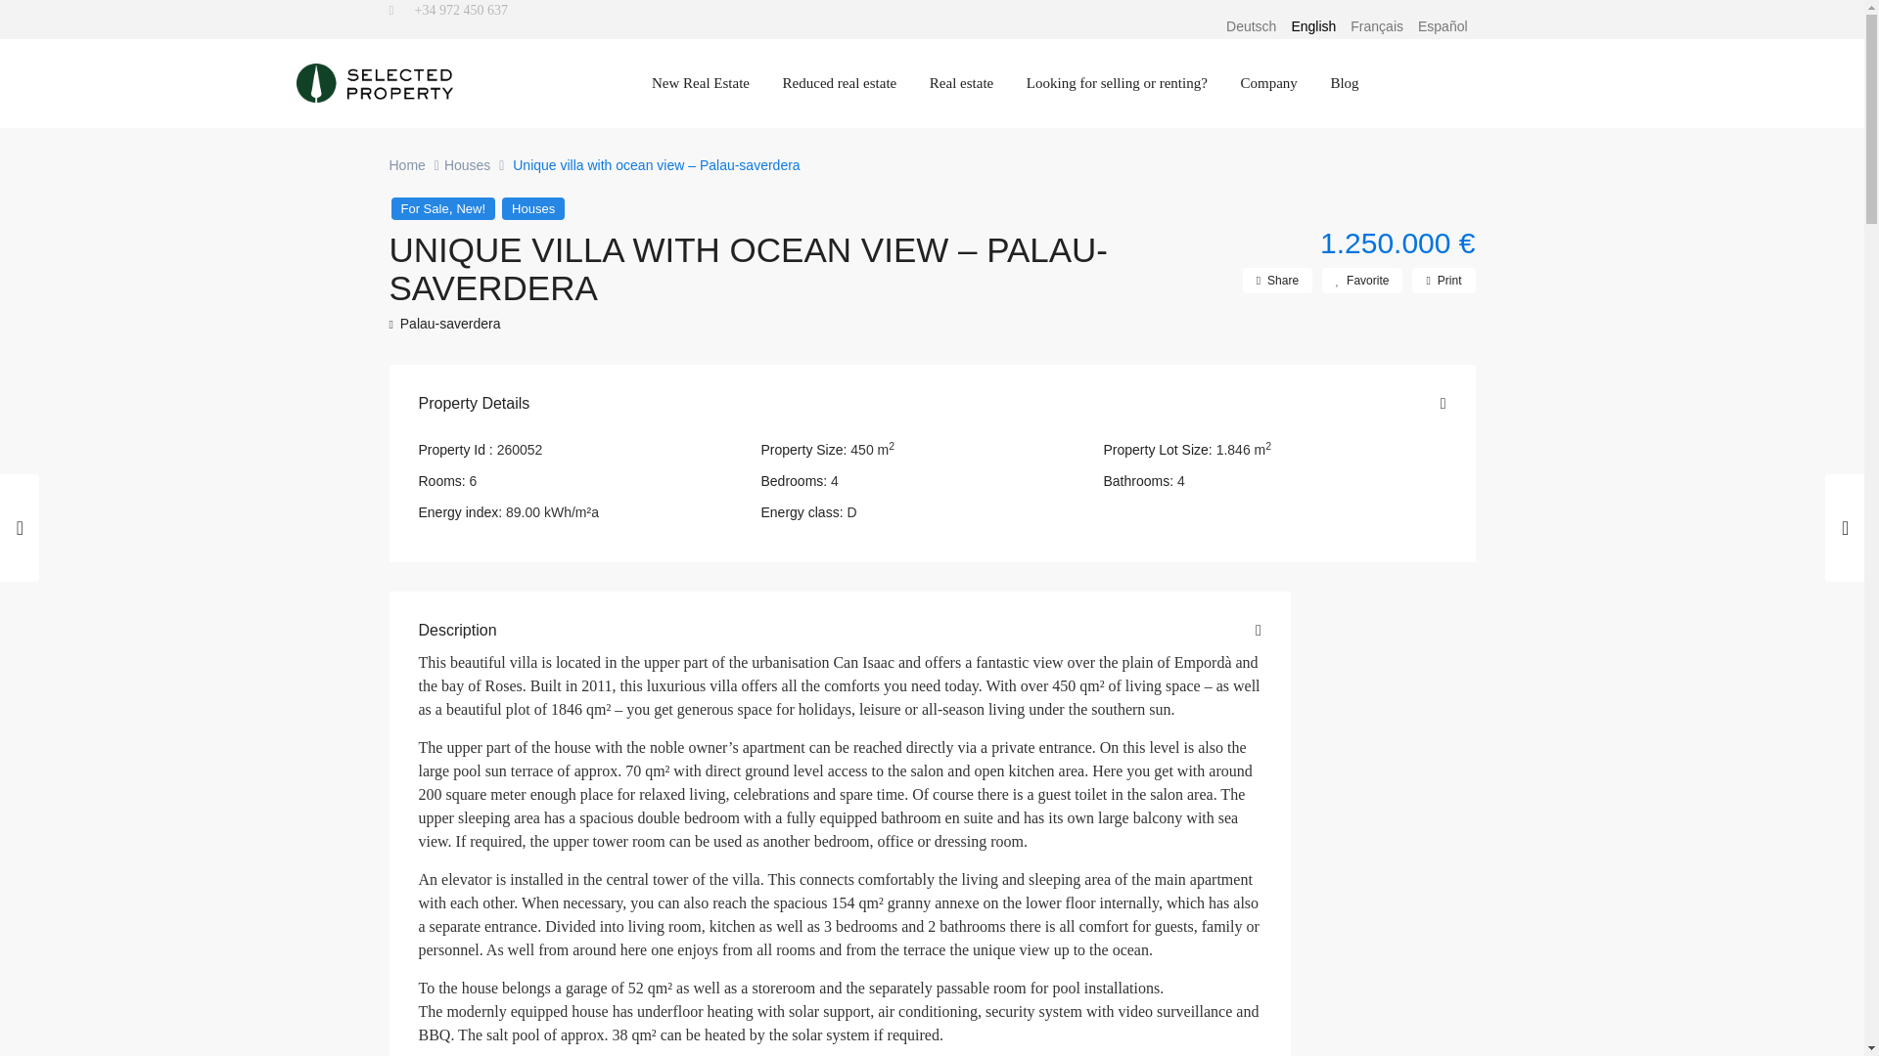 This screenshot has width=1879, height=1056. I want to click on Looking for selling or renting?, so click(1118, 82).